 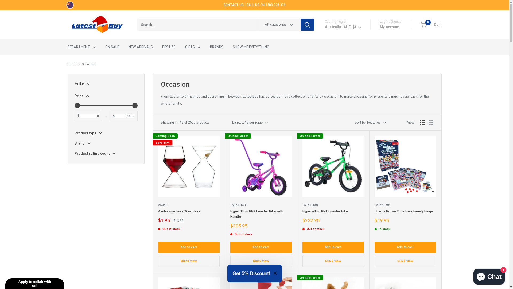 I want to click on NEW ARRIVALS, so click(x=141, y=47).